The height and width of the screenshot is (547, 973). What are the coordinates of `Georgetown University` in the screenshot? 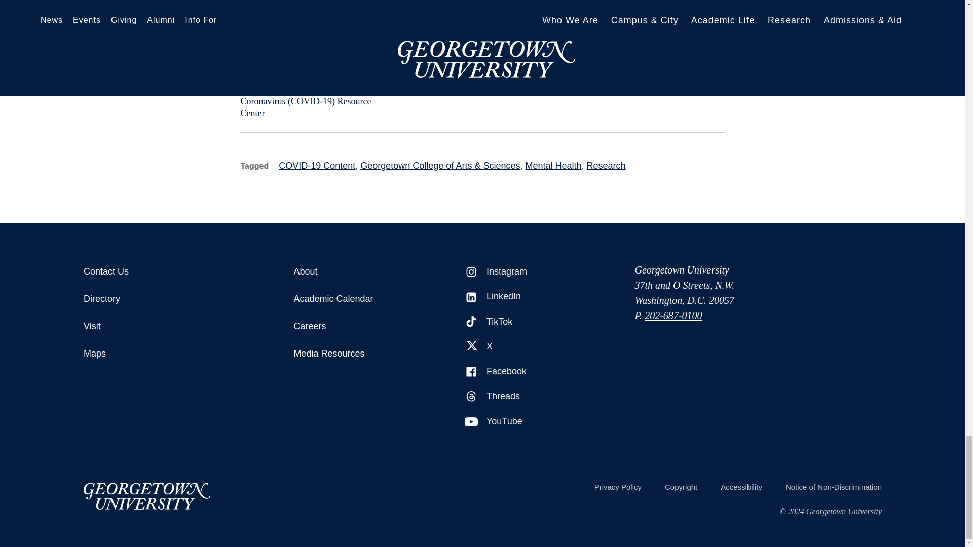 It's located at (147, 496).